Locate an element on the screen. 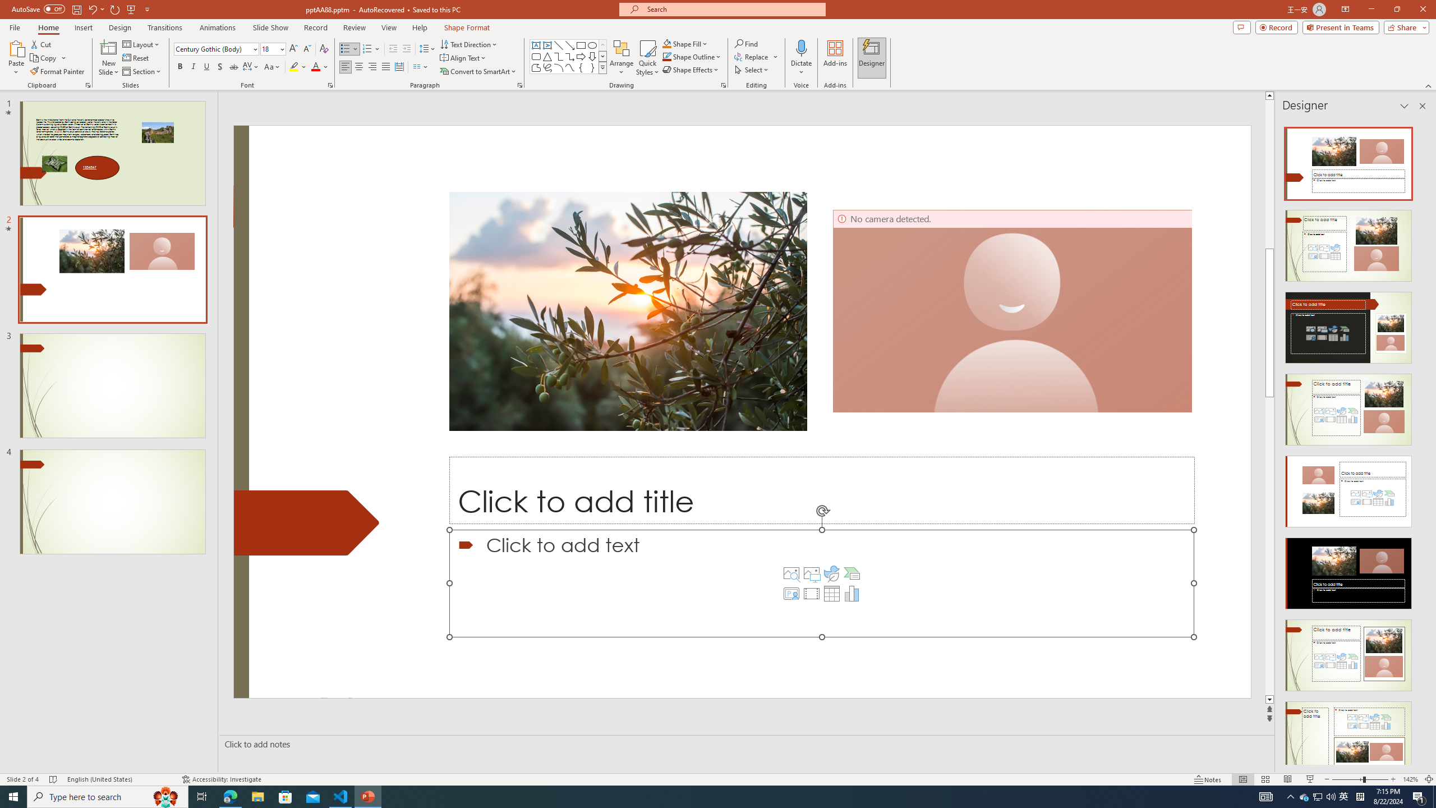 The width and height of the screenshot is (1436, 808). New Slide is located at coordinates (109, 48).